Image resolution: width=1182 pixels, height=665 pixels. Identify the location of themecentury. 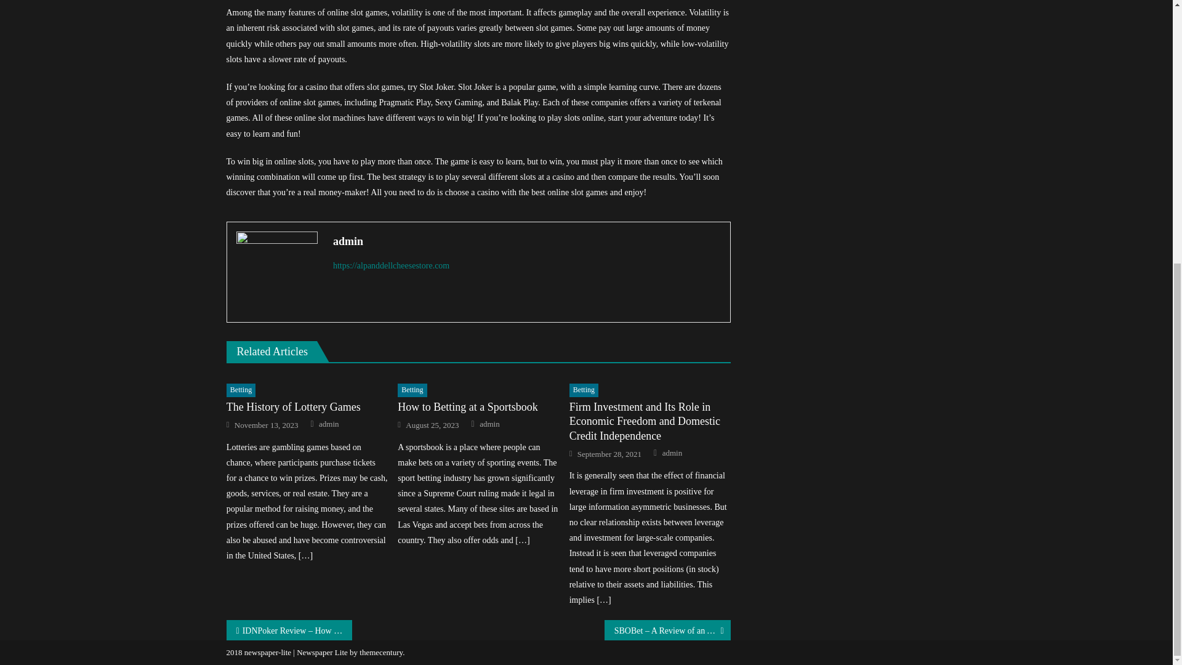
(380, 652).